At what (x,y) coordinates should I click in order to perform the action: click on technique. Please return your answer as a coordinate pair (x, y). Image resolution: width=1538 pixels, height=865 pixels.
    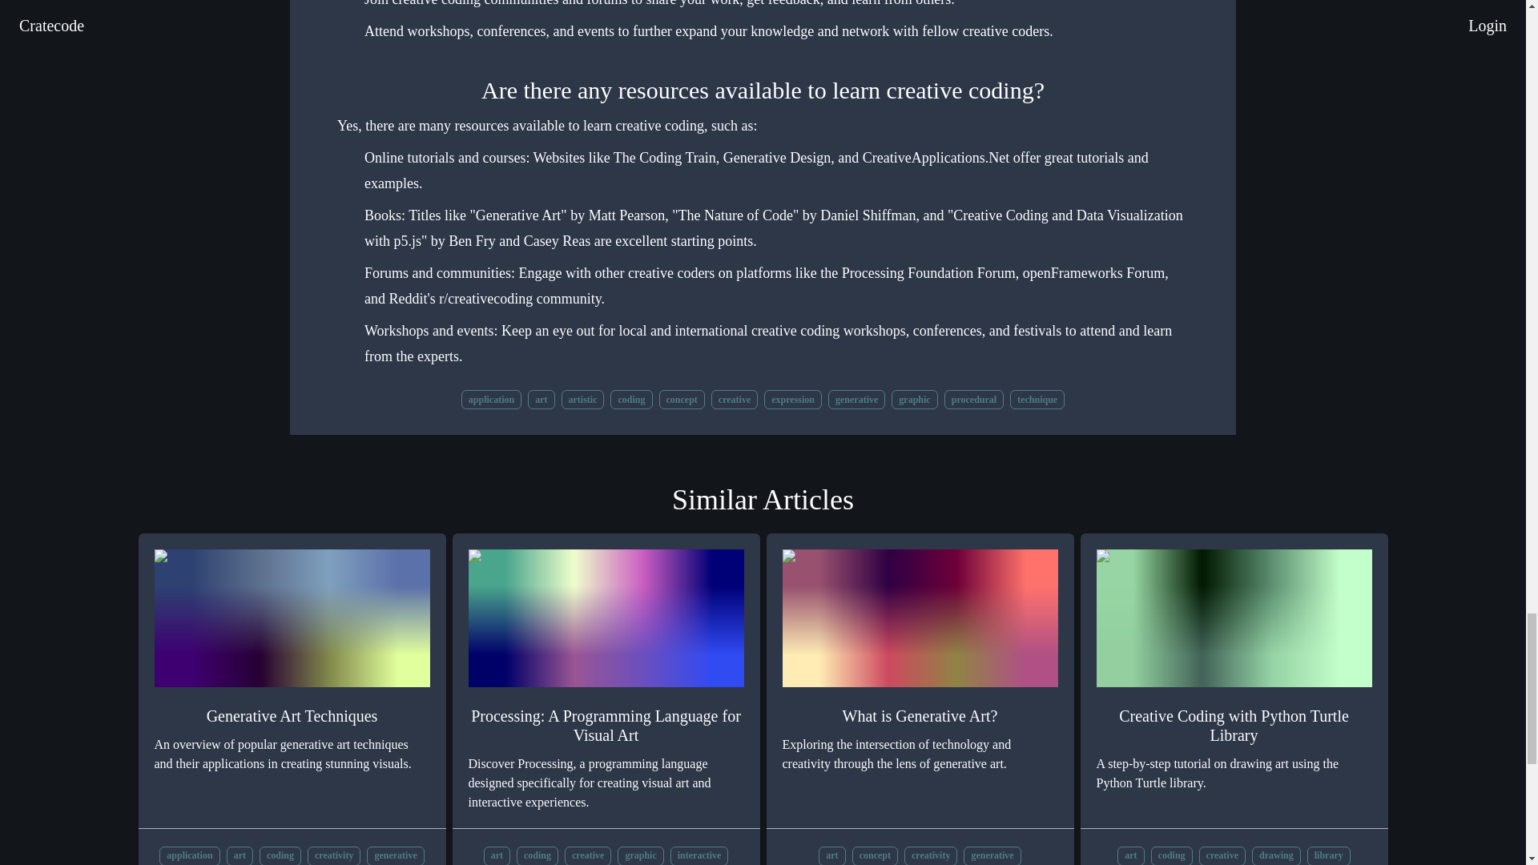
    Looking at the image, I should click on (1037, 399).